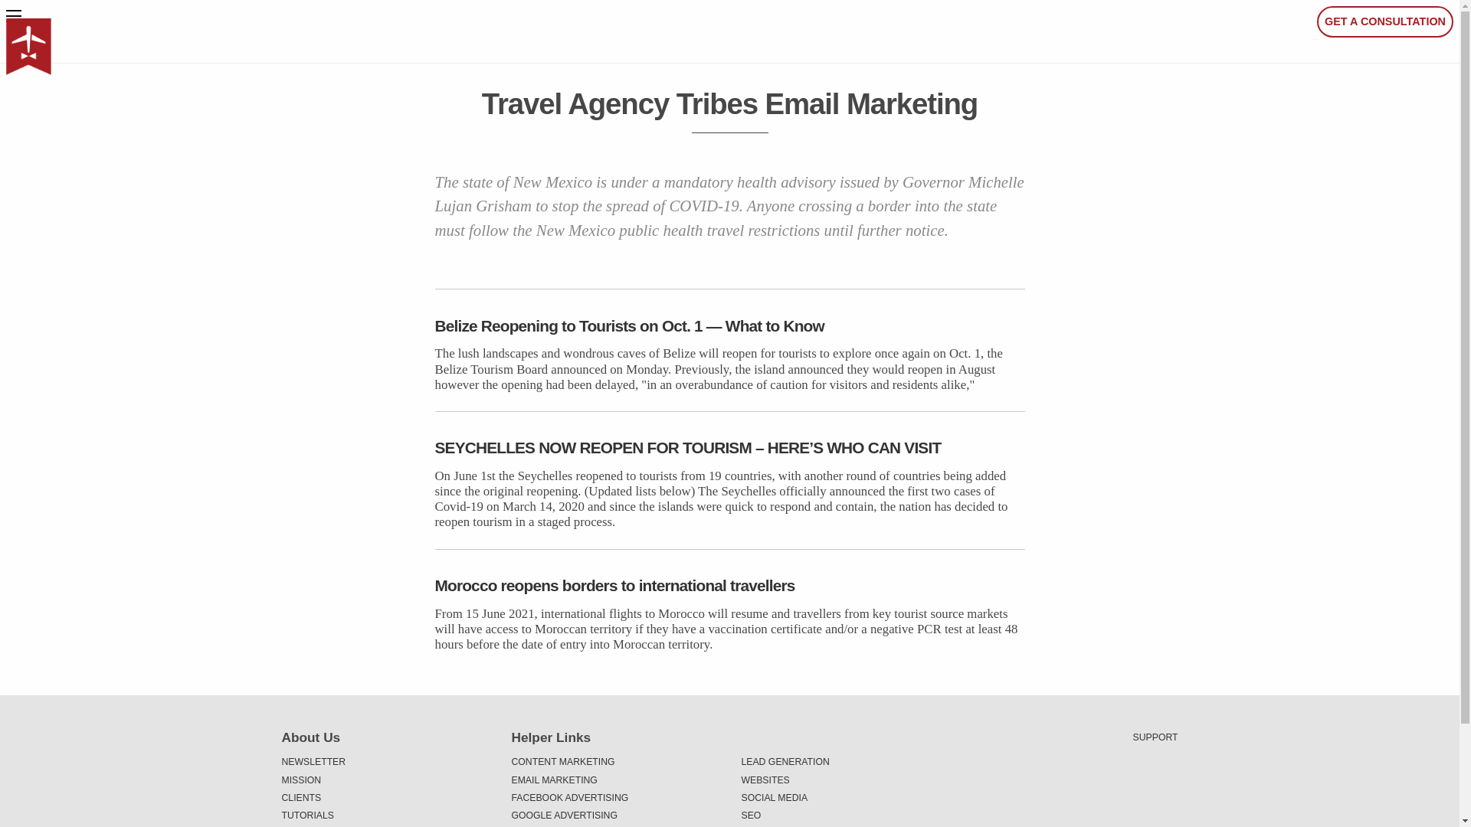  I want to click on WEBSITES, so click(844, 780).